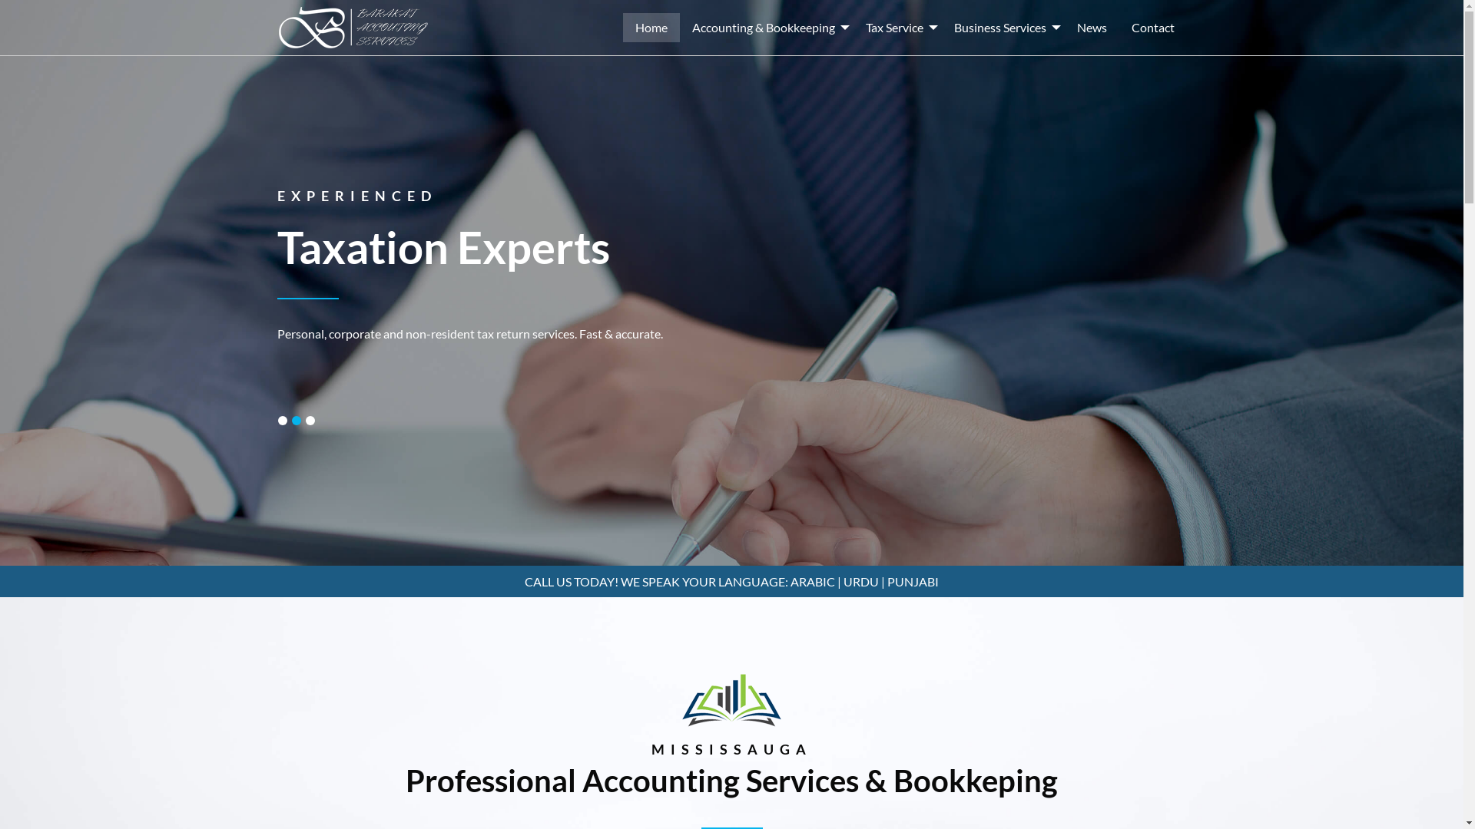 The height and width of the screenshot is (829, 1475). Describe the element at coordinates (310, 421) in the screenshot. I see `Third slide details.` at that location.